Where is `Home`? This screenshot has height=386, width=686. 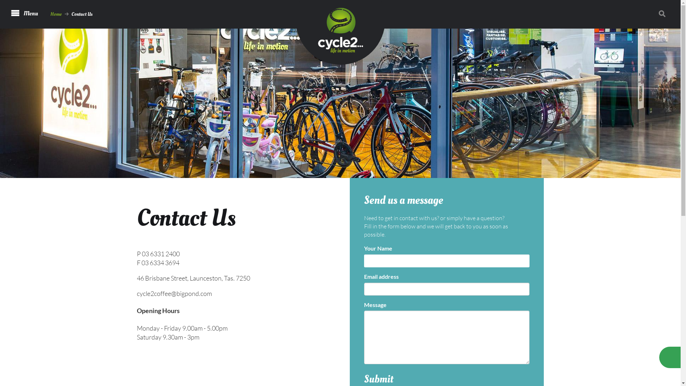
Home is located at coordinates (56, 14).